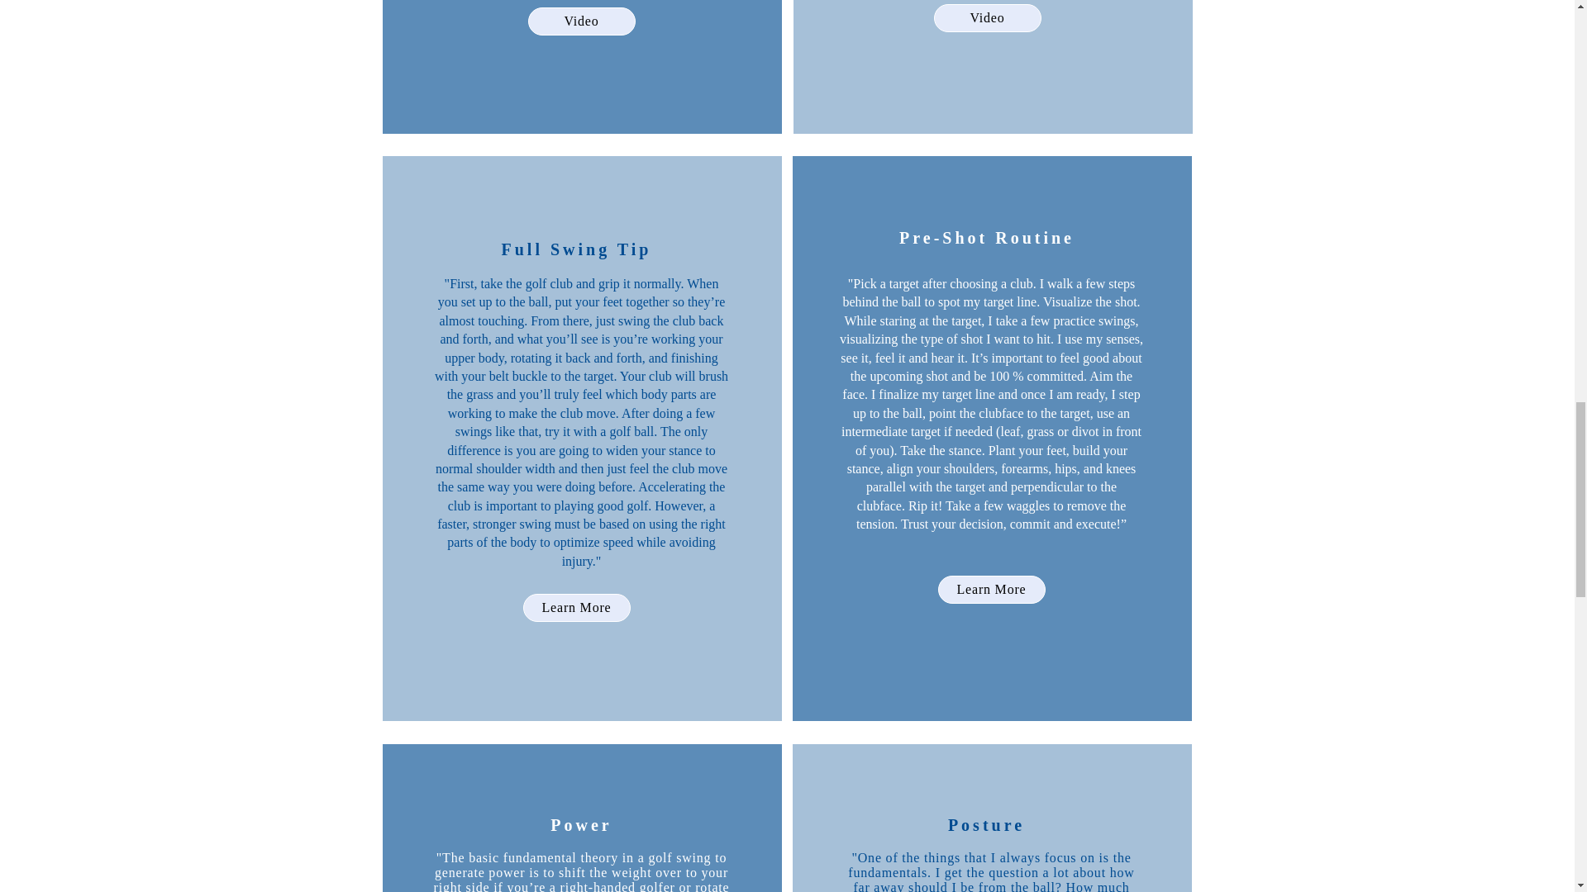  What do you see at coordinates (575, 608) in the screenshot?
I see `Learn More` at bounding box center [575, 608].